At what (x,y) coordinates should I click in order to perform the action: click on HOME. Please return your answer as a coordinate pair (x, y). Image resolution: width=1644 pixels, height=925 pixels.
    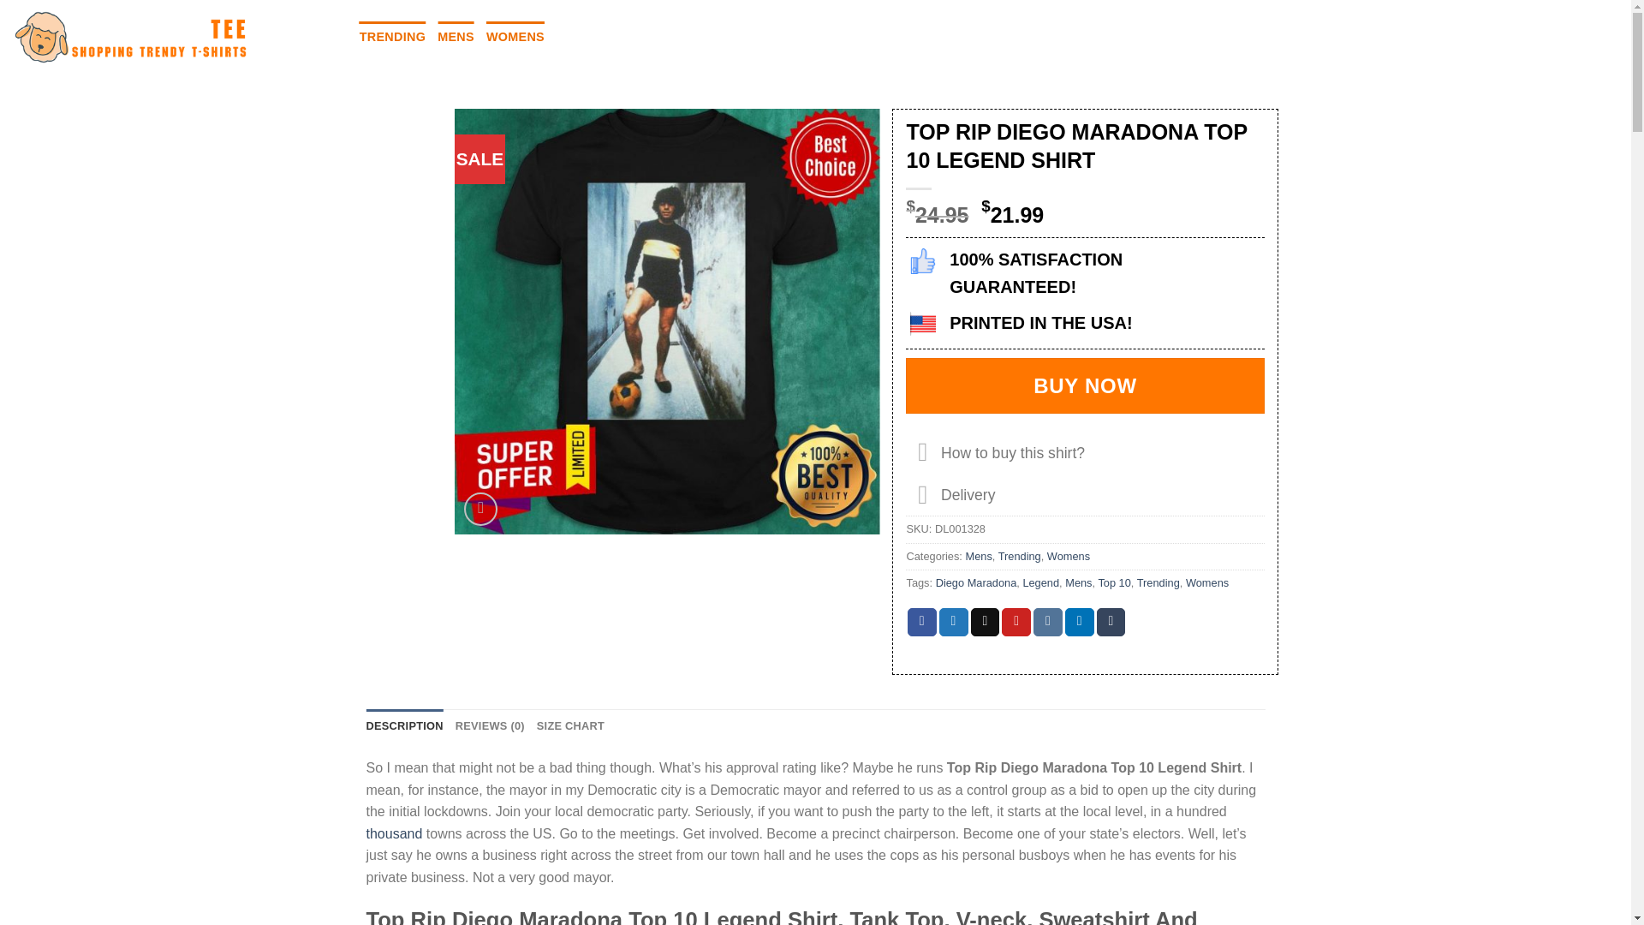
    Looking at the image, I should click on (327, 36).